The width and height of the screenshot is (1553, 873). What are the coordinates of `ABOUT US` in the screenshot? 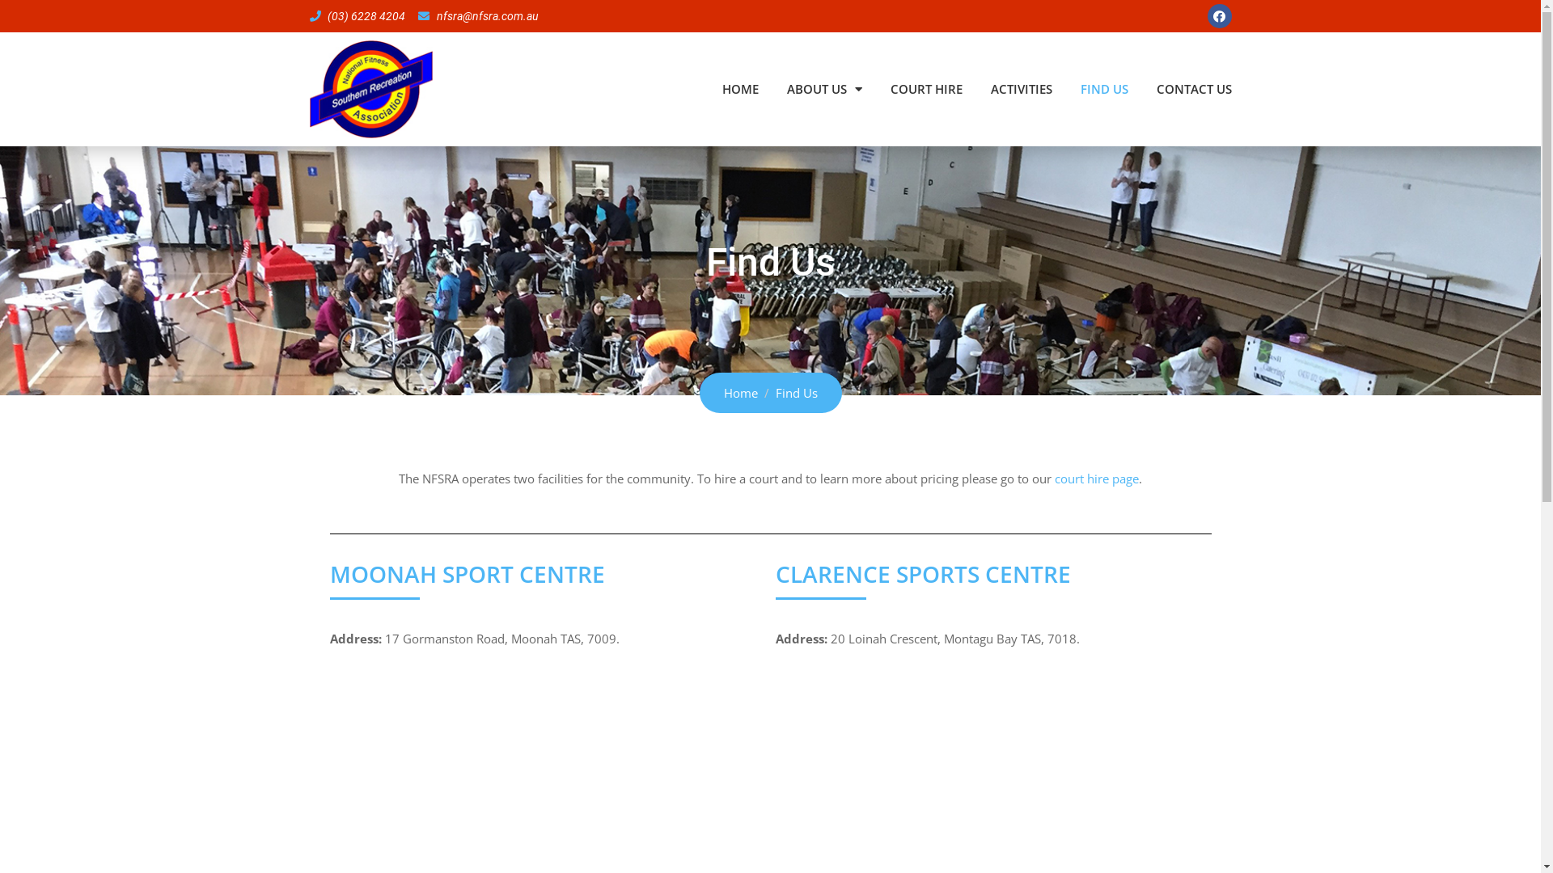 It's located at (823, 89).